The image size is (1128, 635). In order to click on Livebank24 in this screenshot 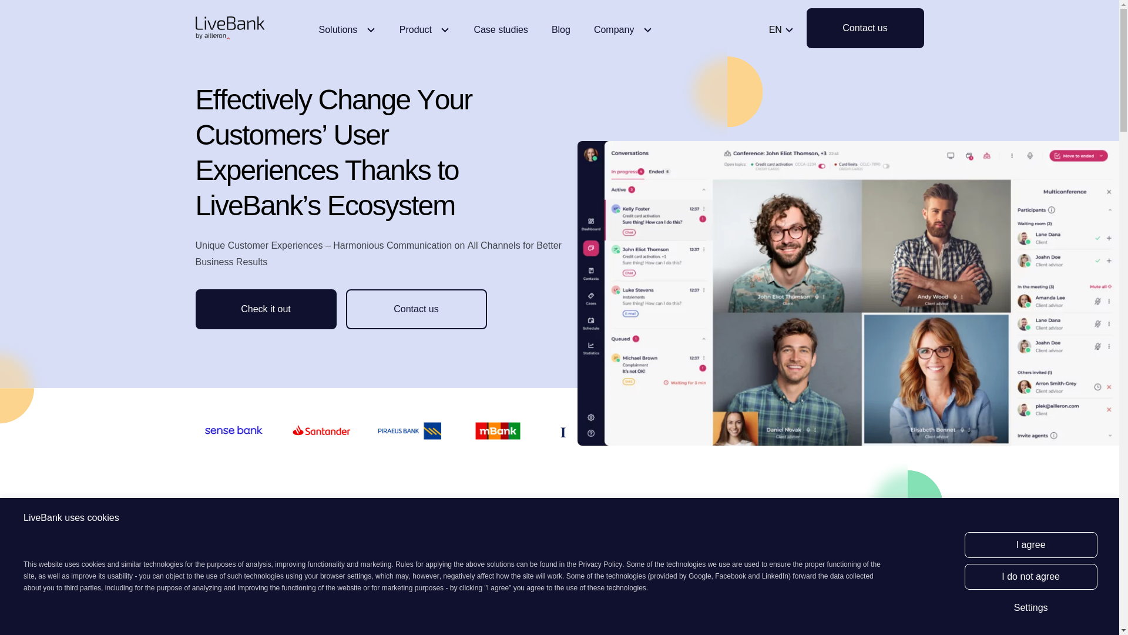, I will do `click(230, 28)`.